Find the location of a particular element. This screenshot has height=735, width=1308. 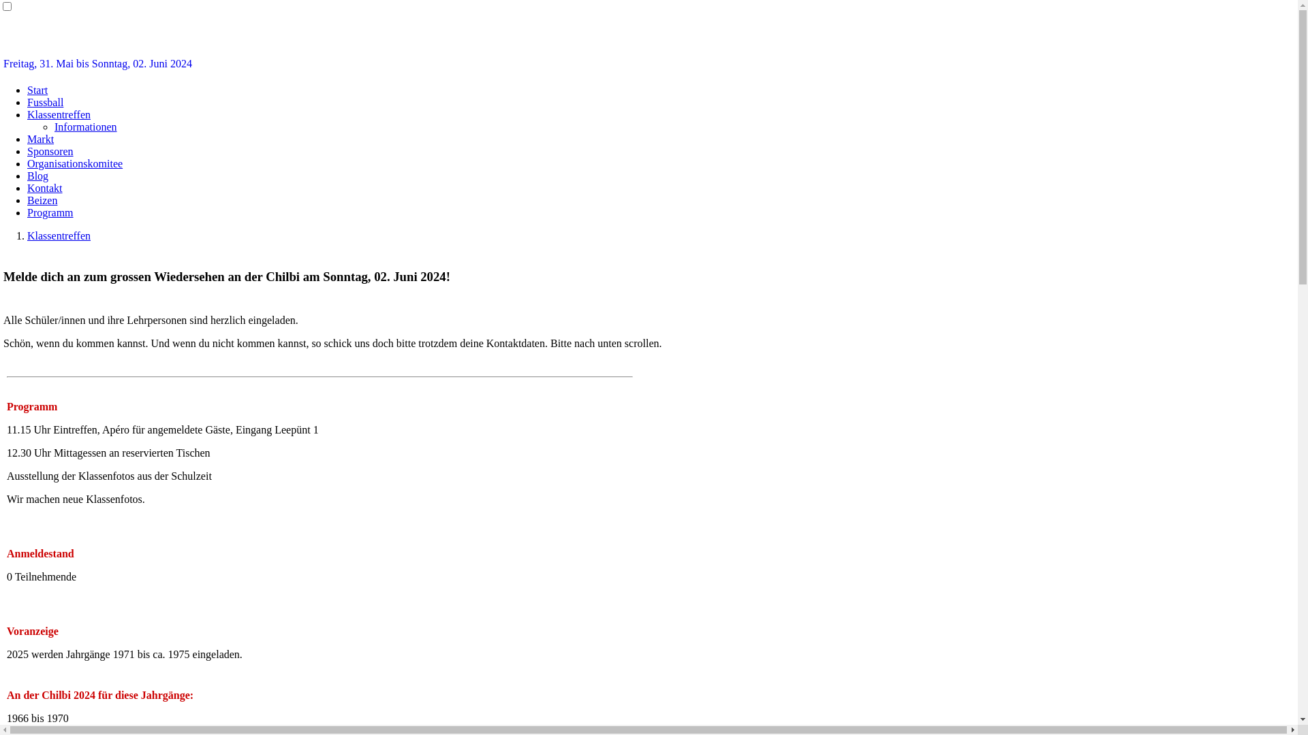

Programm is located at coordinates (50, 212).